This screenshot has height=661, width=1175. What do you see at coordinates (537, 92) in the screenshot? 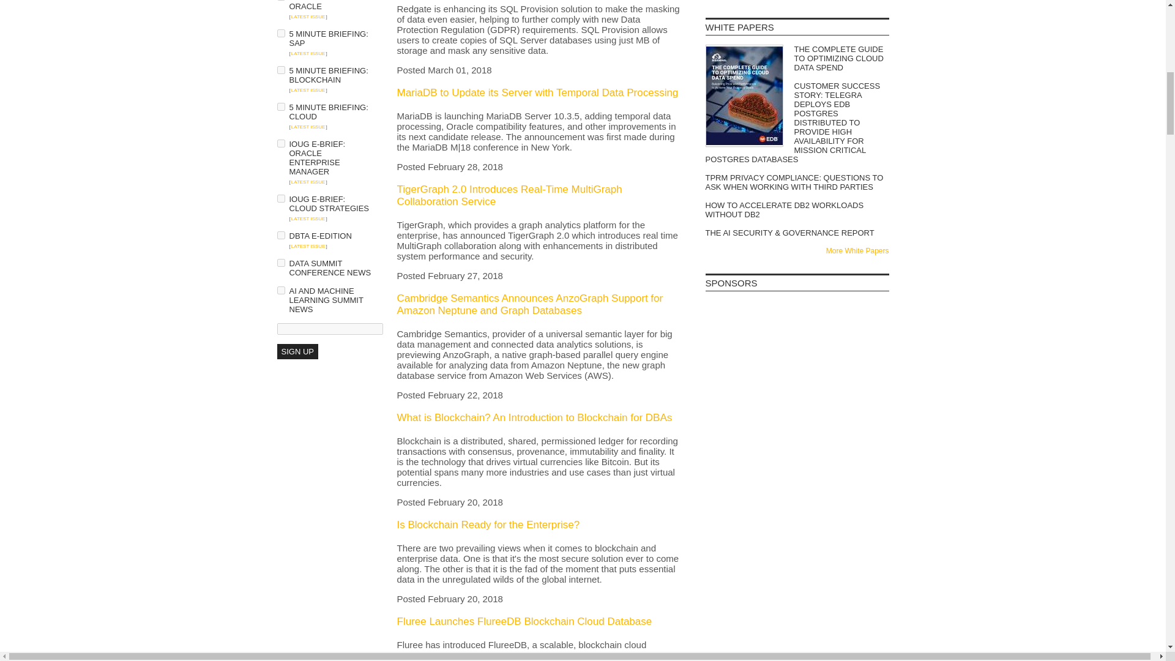
I see `MariaDB to Update its Server with Temporal Data Processing` at bounding box center [537, 92].